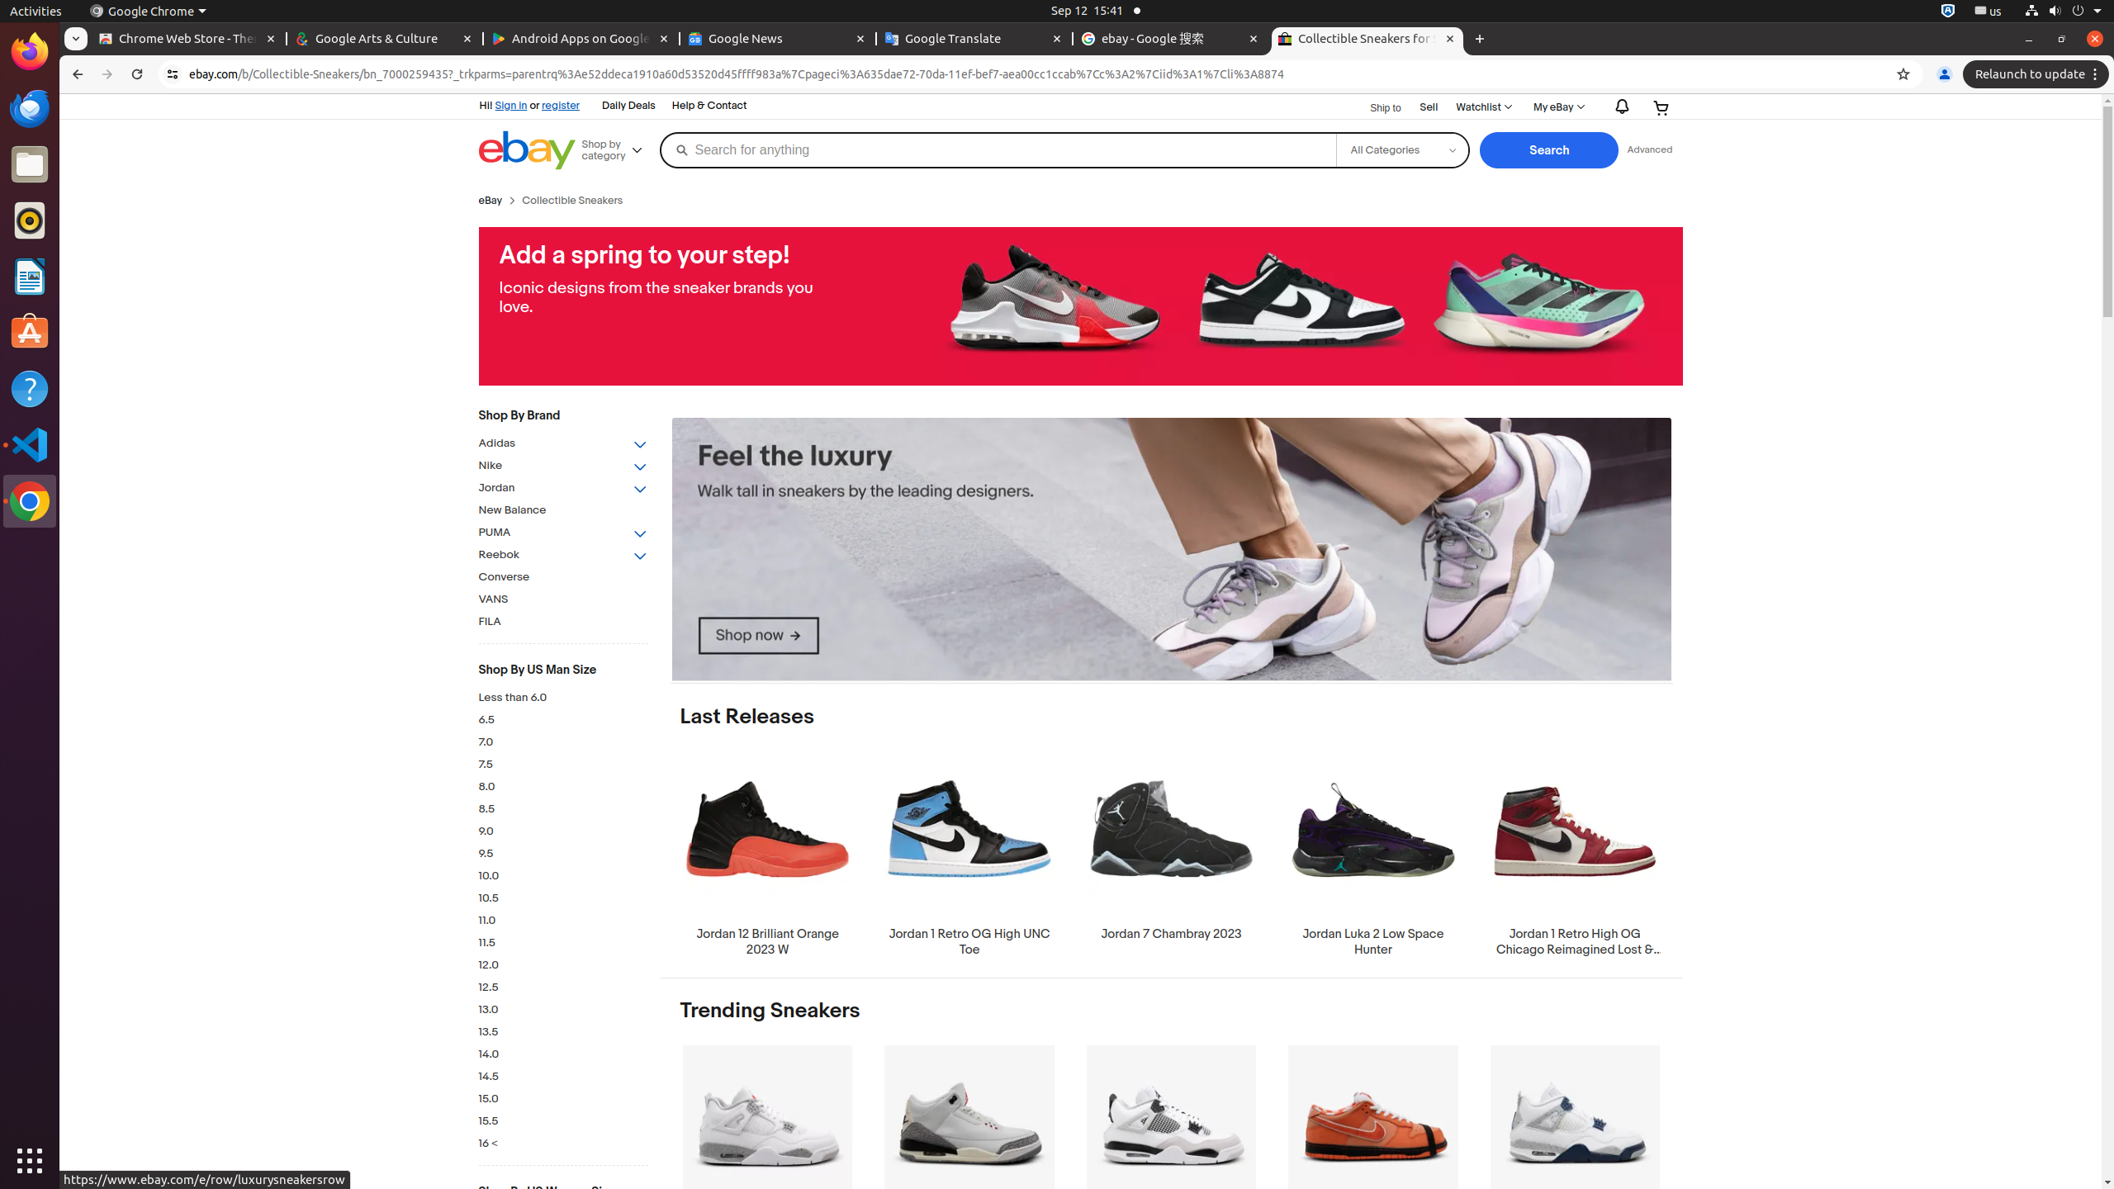 Image resolution: width=2114 pixels, height=1189 pixels. What do you see at coordinates (30, 52) in the screenshot?
I see `Firefox Web Browser` at bounding box center [30, 52].